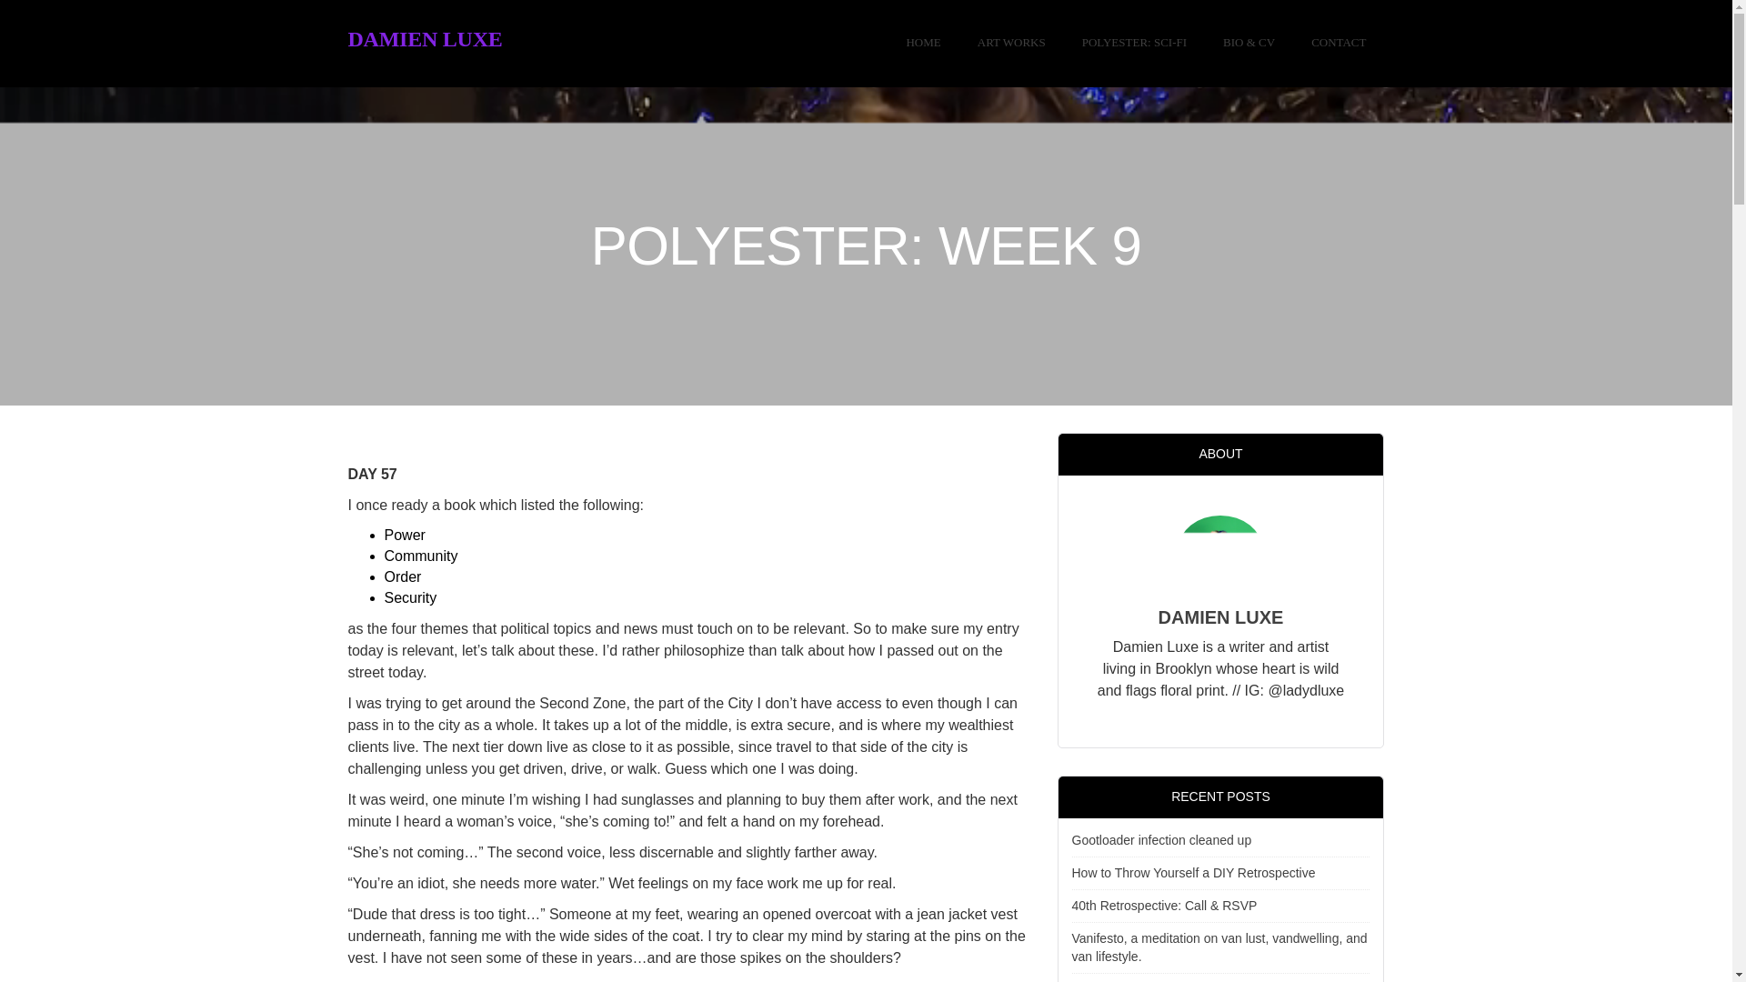 The height and width of the screenshot is (982, 1746). What do you see at coordinates (1339, 44) in the screenshot?
I see `CONTACT` at bounding box center [1339, 44].